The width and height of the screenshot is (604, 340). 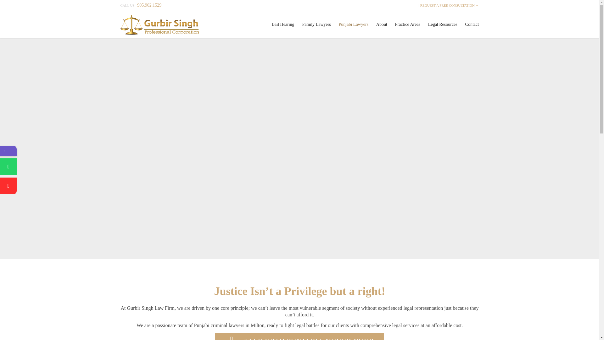 I want to click on Practice Areas, so click(x=407, y=24).